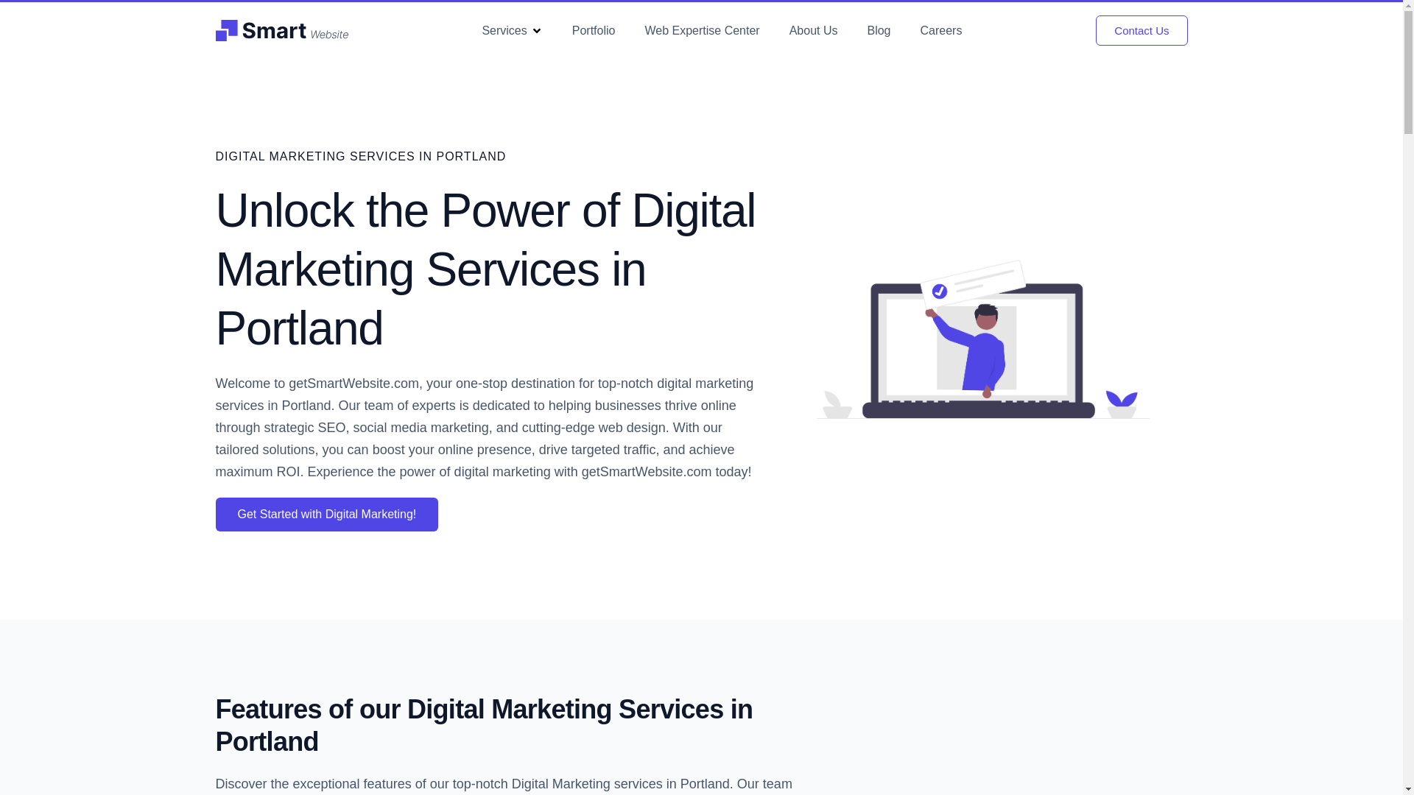 This screenshot has width=1414, height=795. Describe the element at coordinates (594, 30) in the screenshot. I see `Portfolio` at that location.